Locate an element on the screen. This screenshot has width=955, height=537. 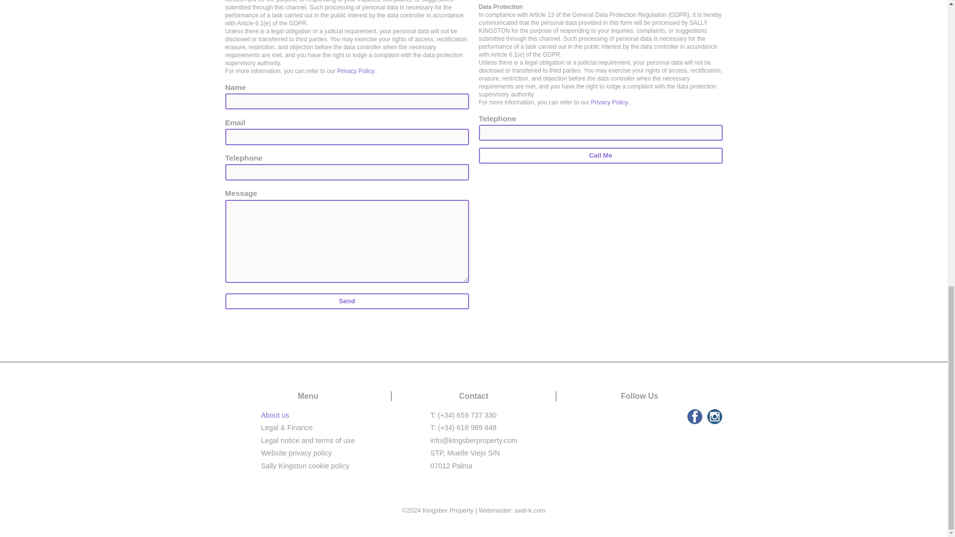
Legal notice and terms of use is located at coordinates (308, 441).